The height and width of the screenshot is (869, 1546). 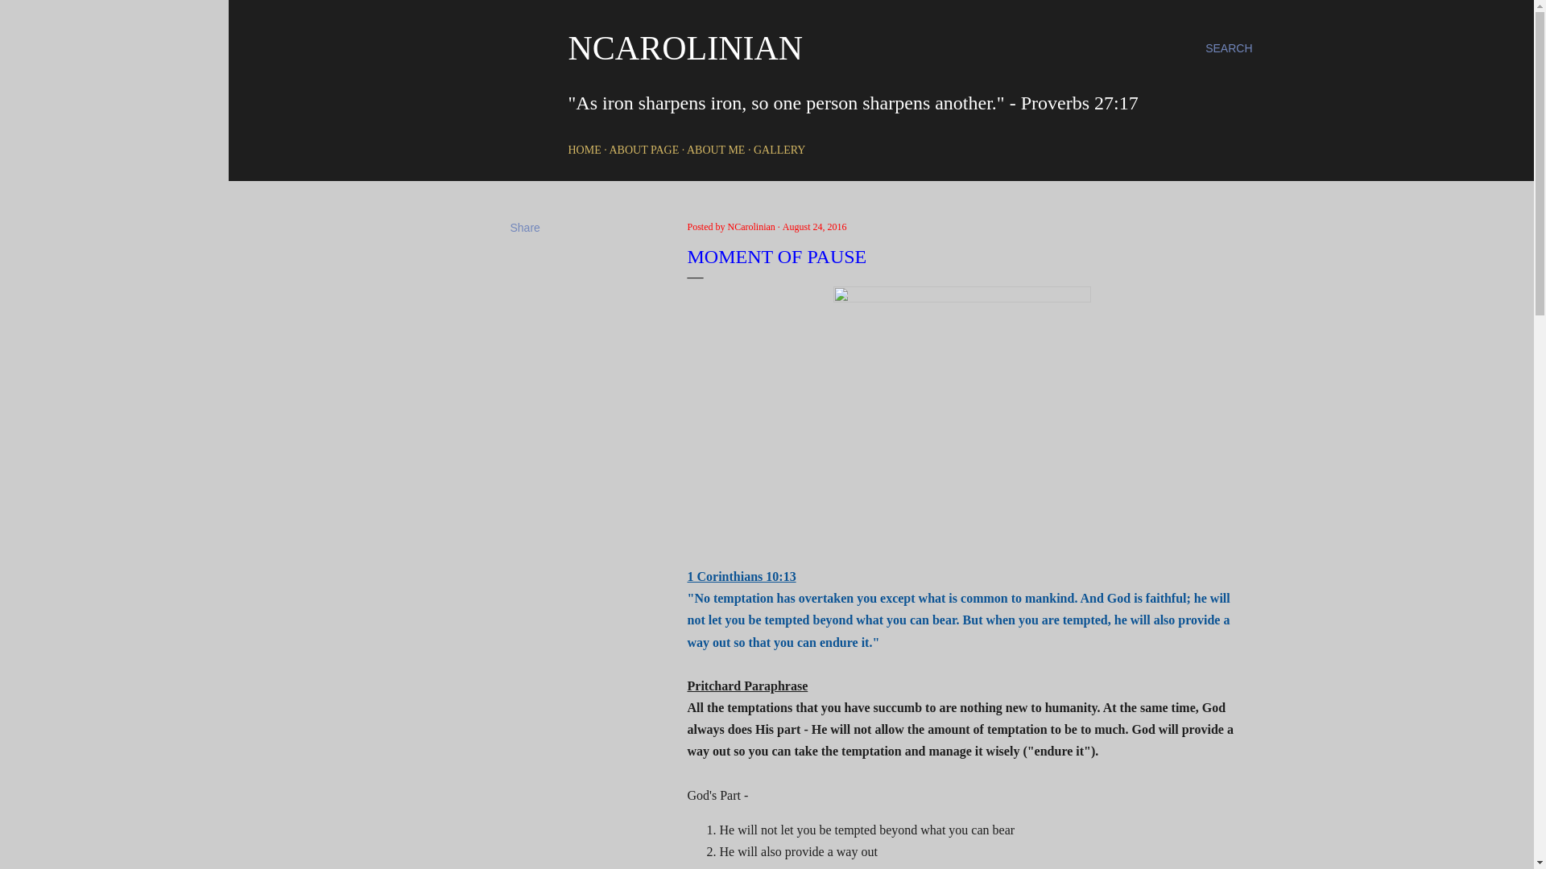 What do you see at coordinates (815, 227) in the screenshot?
I see `permanent link` at bounding box center [815, 227].